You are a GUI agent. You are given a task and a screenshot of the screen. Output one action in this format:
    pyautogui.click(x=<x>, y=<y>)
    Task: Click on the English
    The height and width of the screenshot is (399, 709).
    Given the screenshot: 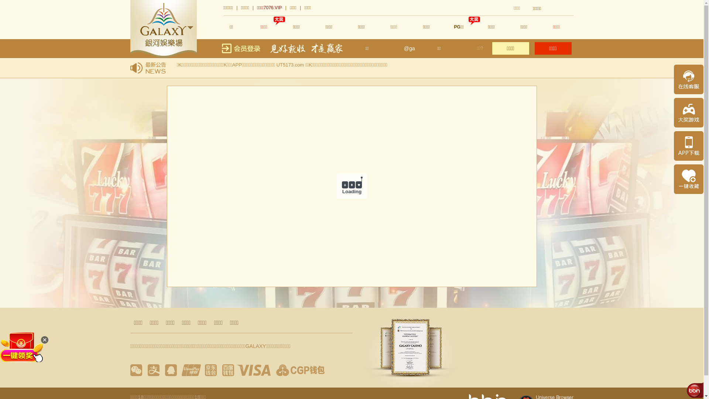 What is the action you would take?
    pyautogui.click(x=564, y=8)
    